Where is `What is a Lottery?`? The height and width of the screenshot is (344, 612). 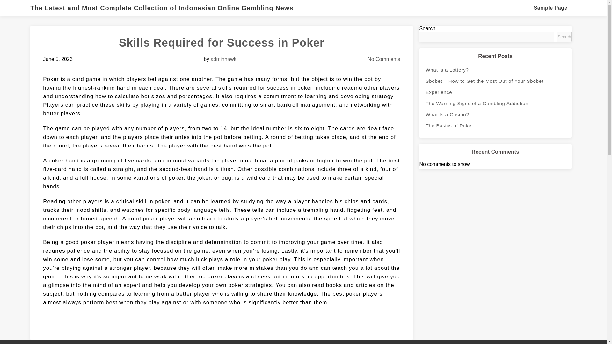
What is a Lottery? is located at coordinates (495, 69).